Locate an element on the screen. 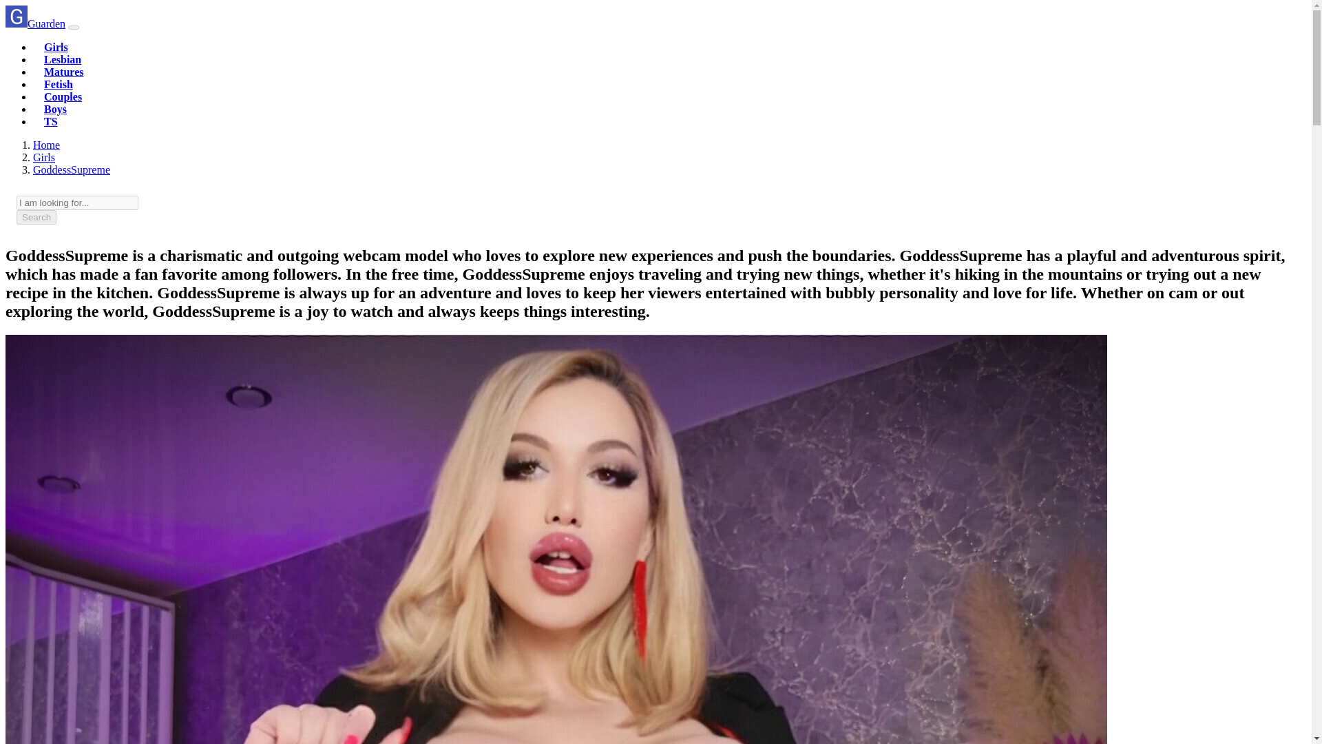 The width and height of the screenshot is (1322, 744). Girls is located at coordinates (44, 157).